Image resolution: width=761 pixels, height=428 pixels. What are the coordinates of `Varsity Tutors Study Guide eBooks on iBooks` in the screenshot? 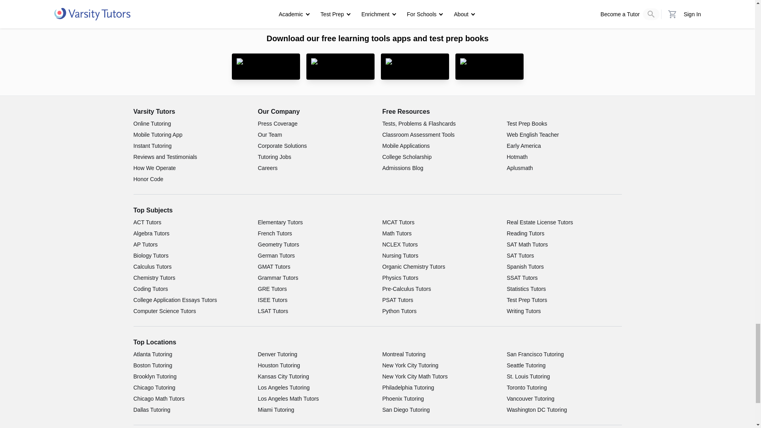 It's located at (489, 67).